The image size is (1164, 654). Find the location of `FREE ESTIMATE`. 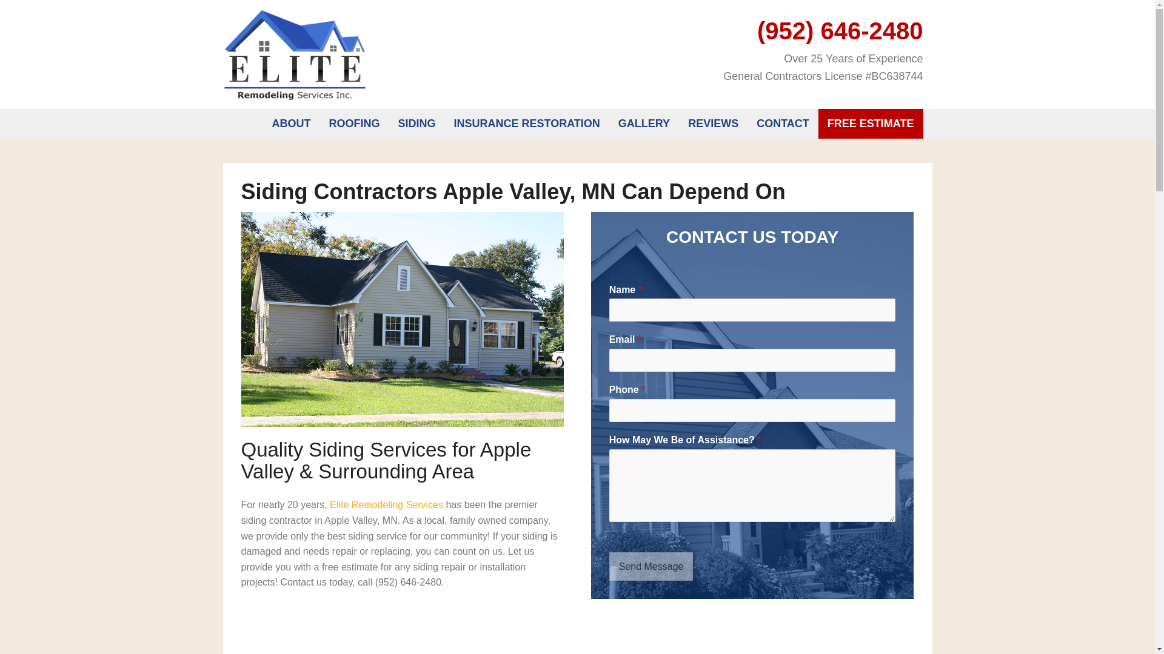

FREE ESTIMATE is located at coordinates (871, 124).